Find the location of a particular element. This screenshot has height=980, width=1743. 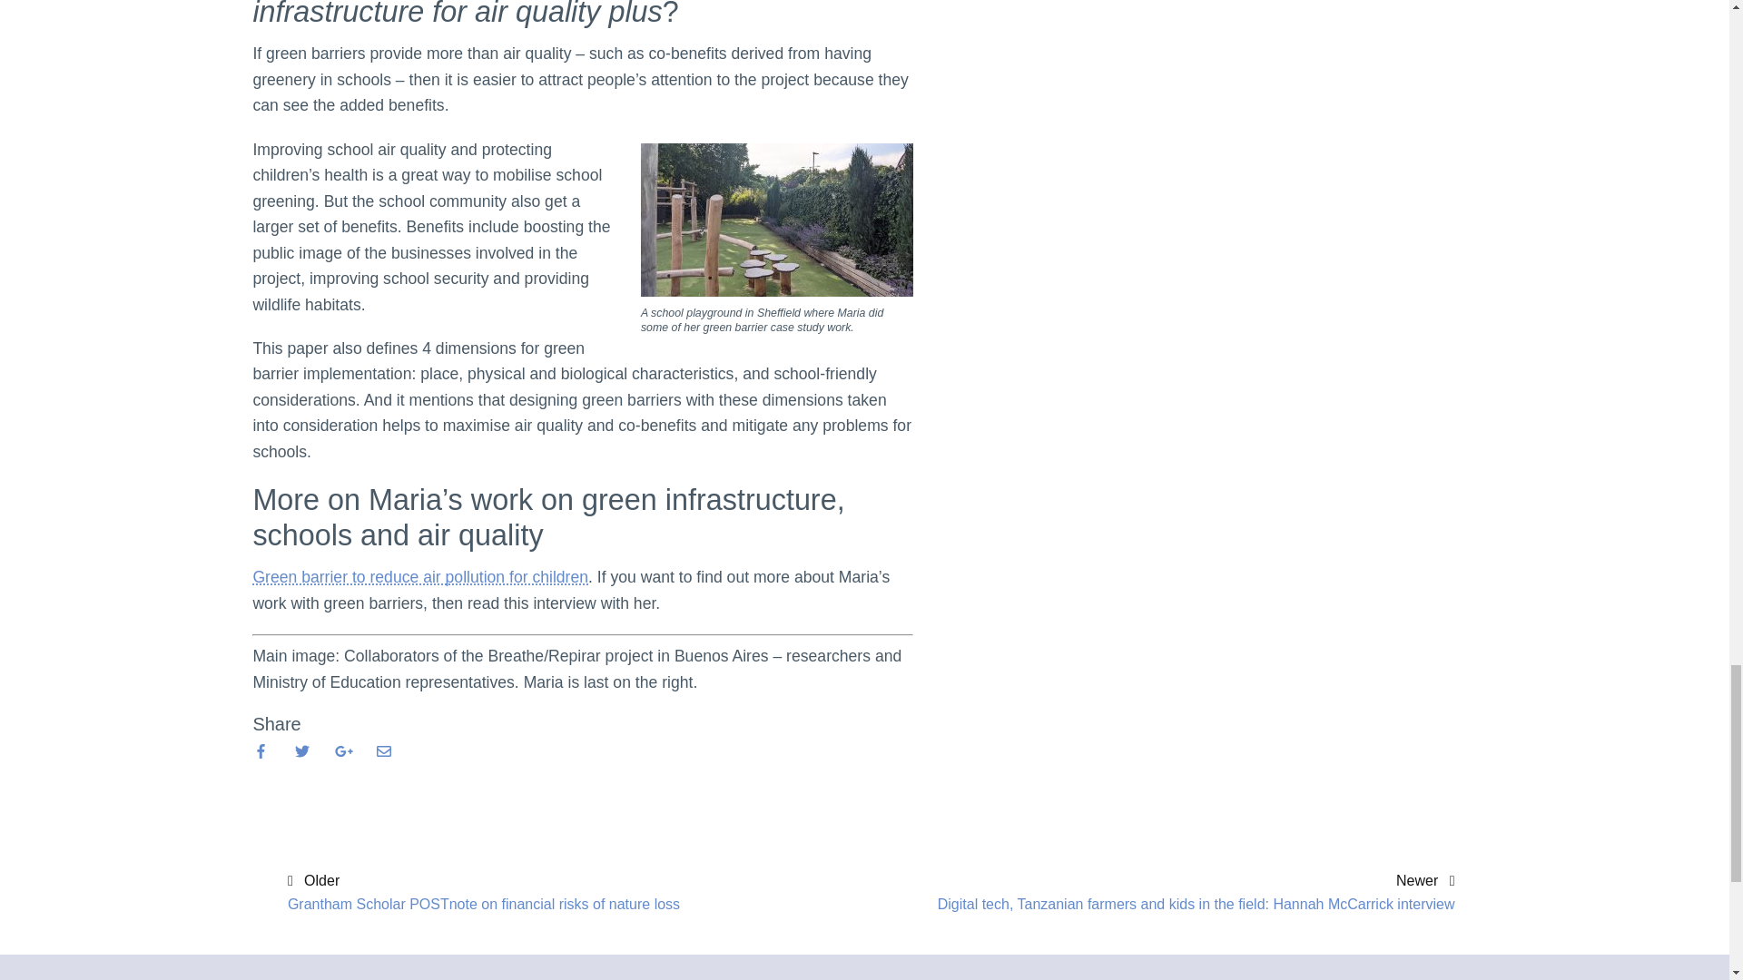

Green barrier to reduce air pollution for children is located at coordinates (420, 577).